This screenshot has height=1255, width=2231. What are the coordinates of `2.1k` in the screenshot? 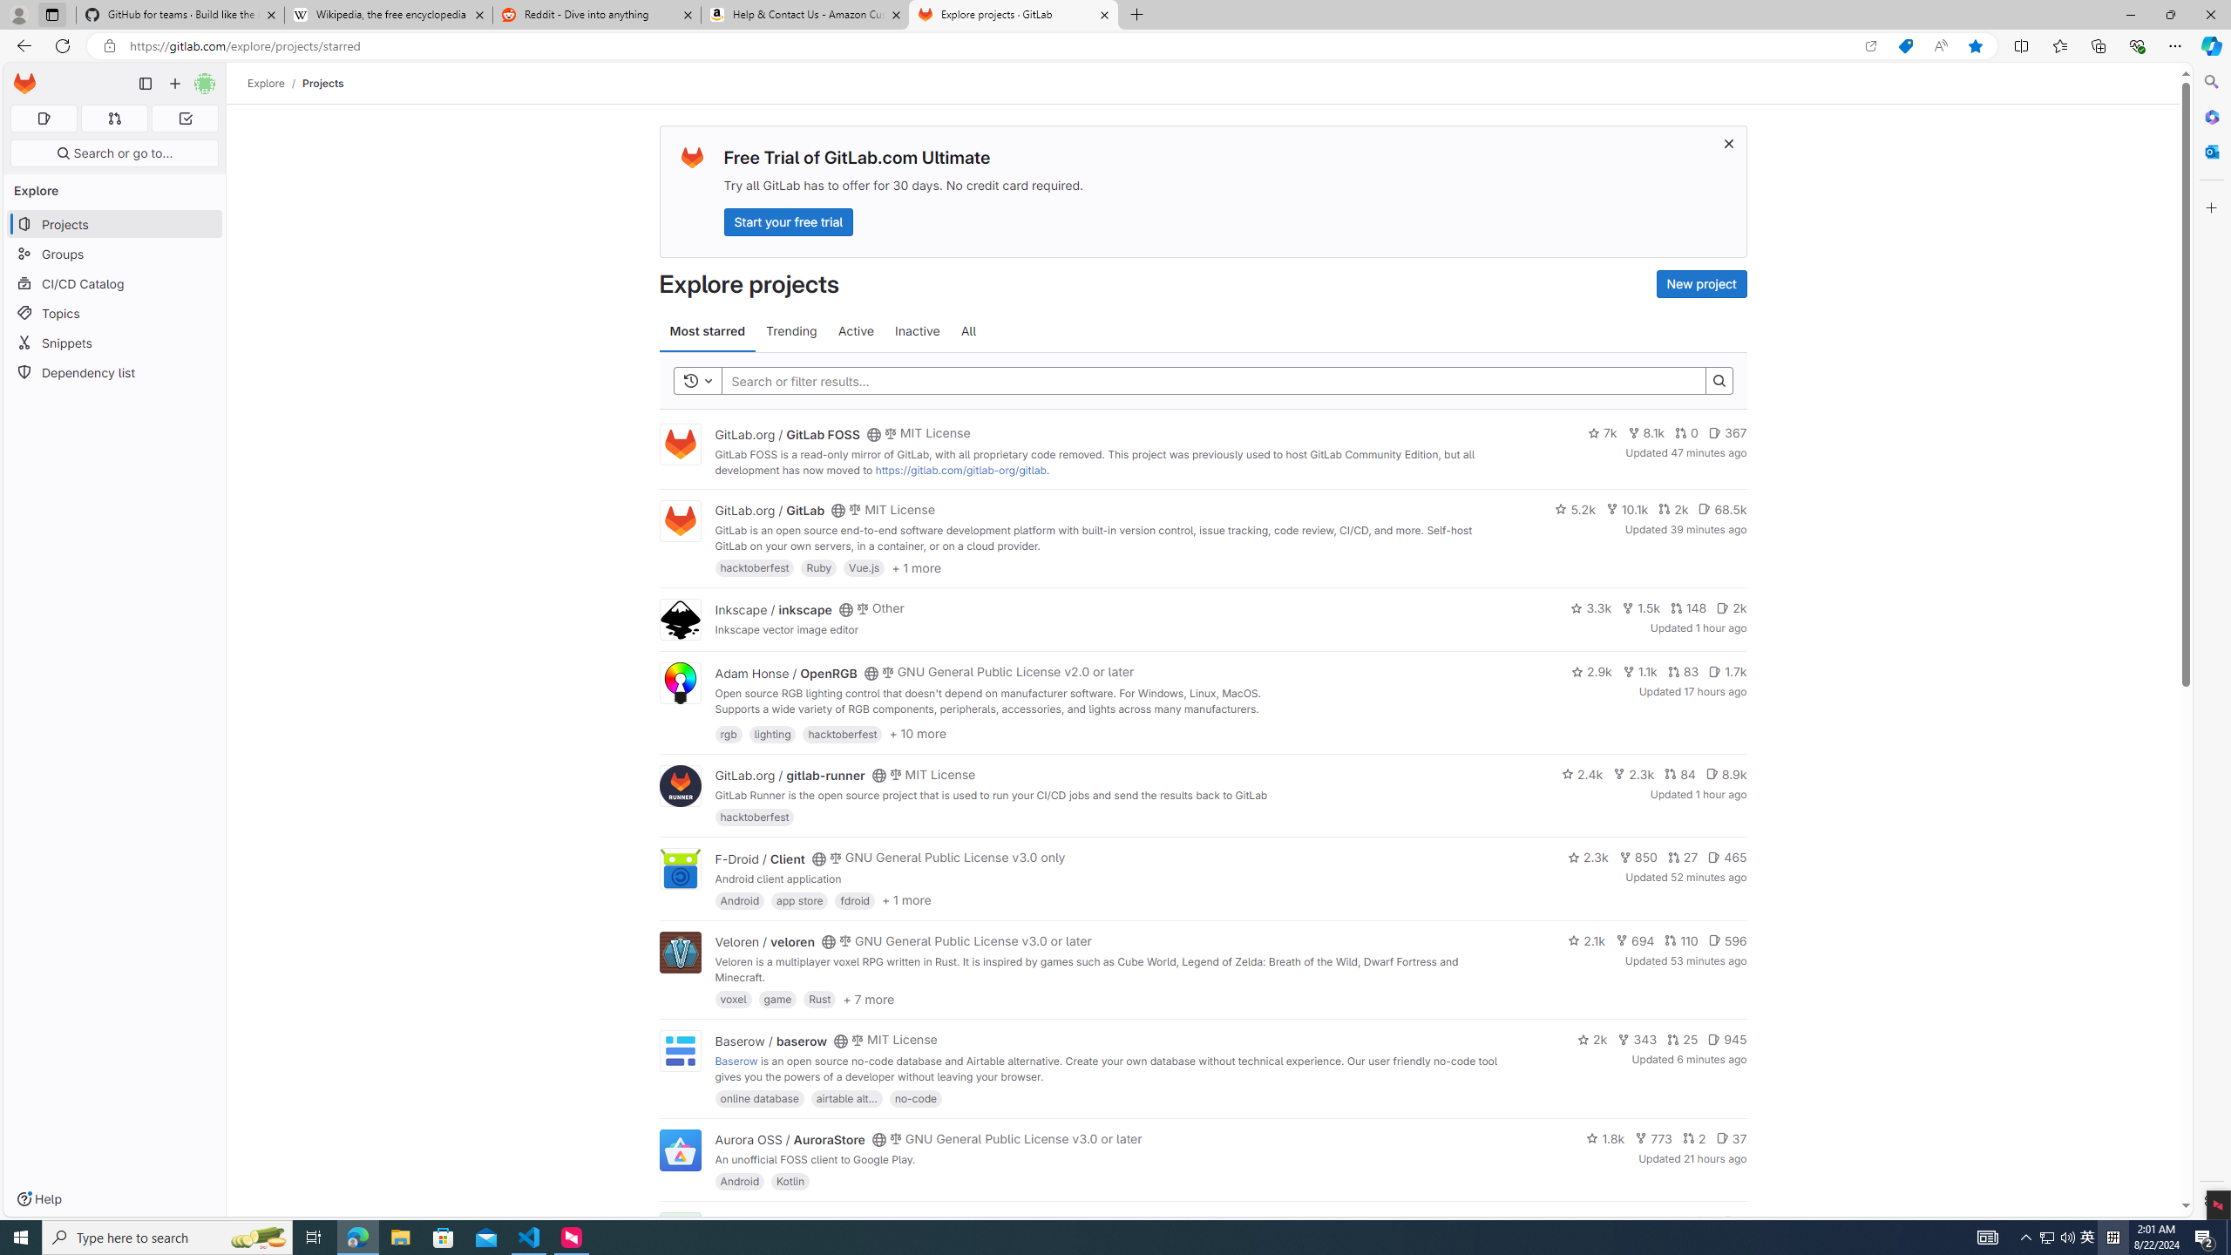 It's located at (1587, 940).